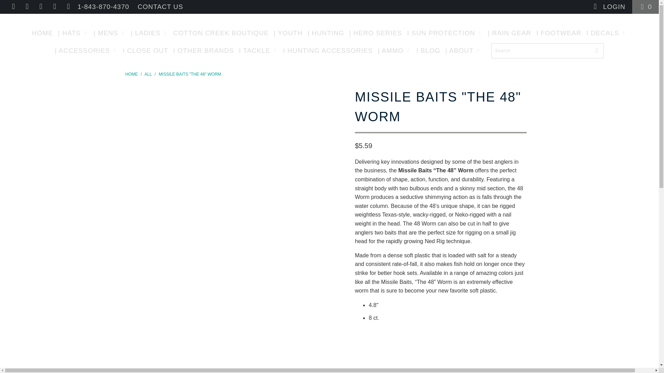 This screenshot has height=373, width=664. Describe the element at coordinates (68, 7) in the screenshot. I see `Email Phantom Outdoors` at that location.